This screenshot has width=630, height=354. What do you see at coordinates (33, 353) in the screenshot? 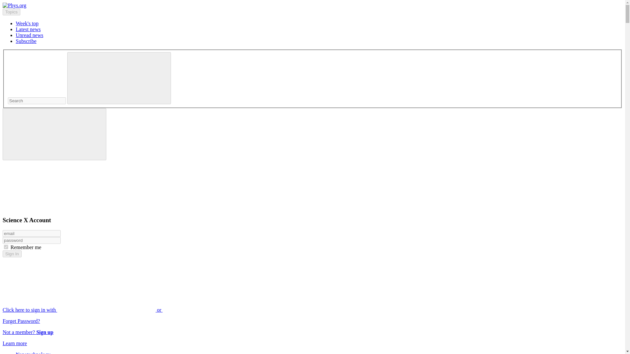
I see `Nanotechnology` at bounding box center [33, 353].